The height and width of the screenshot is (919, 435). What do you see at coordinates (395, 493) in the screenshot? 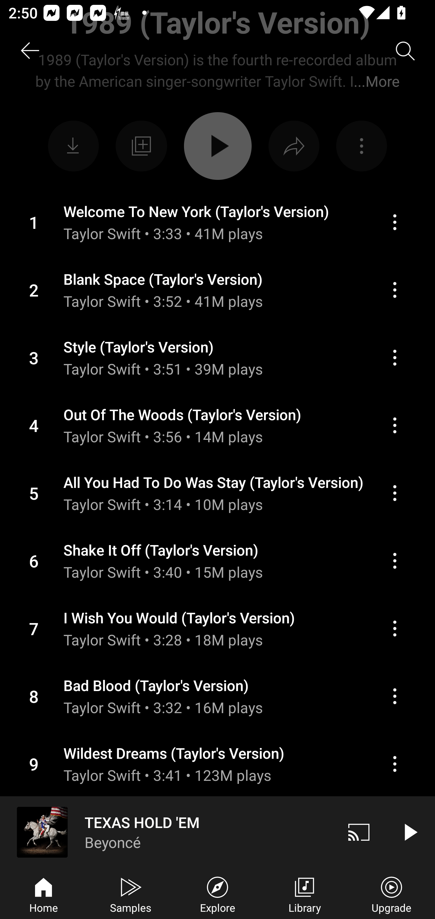
I see `Action menu` at bounding box center [395, 493].